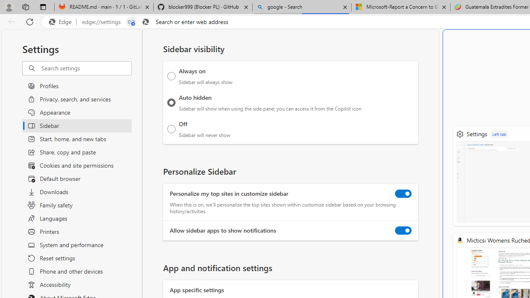 This screenshot has width=530, height=298. I want to click on Refresh, so click(30, 22).